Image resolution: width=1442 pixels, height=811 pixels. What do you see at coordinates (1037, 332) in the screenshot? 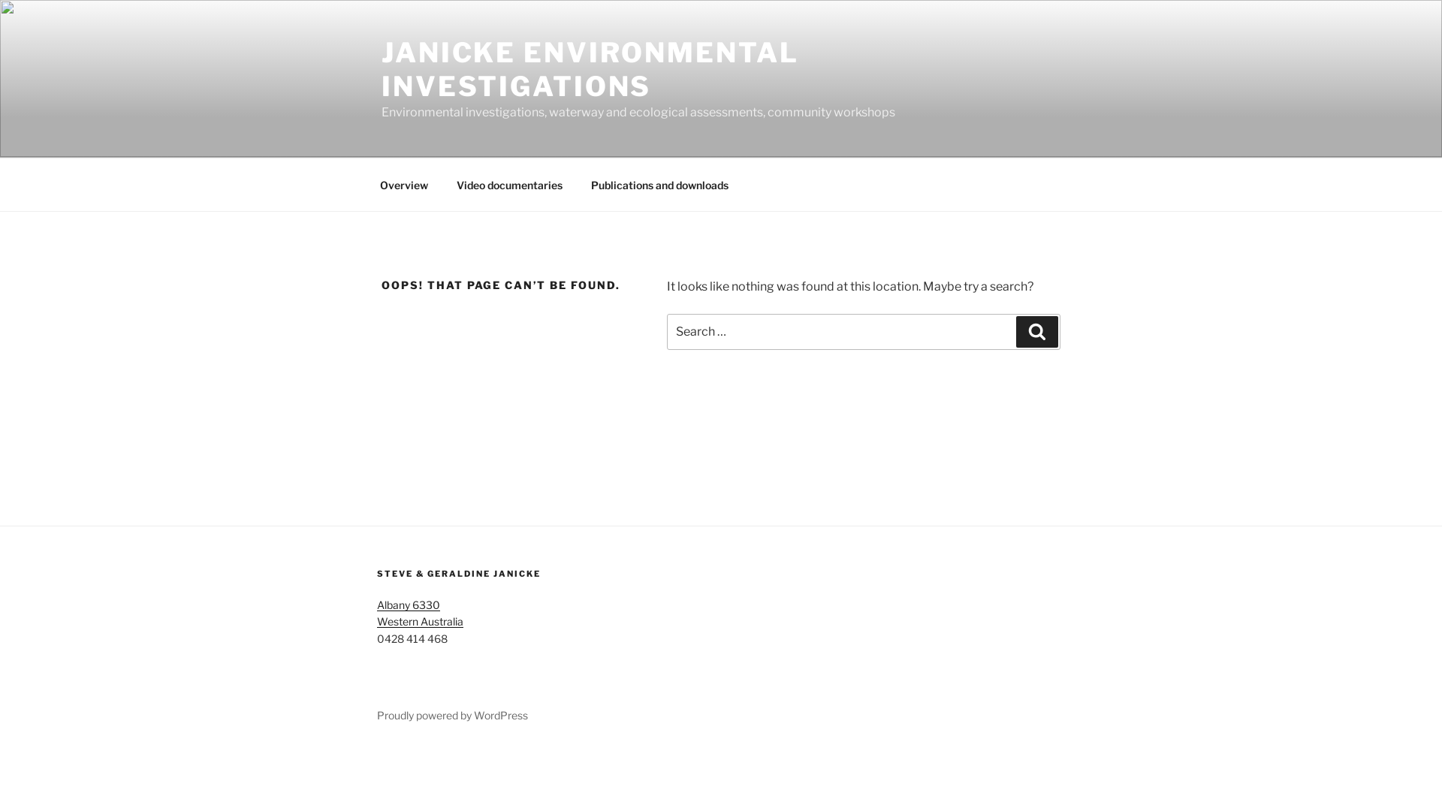
I see `Search` at bounding box center [1037, 332].